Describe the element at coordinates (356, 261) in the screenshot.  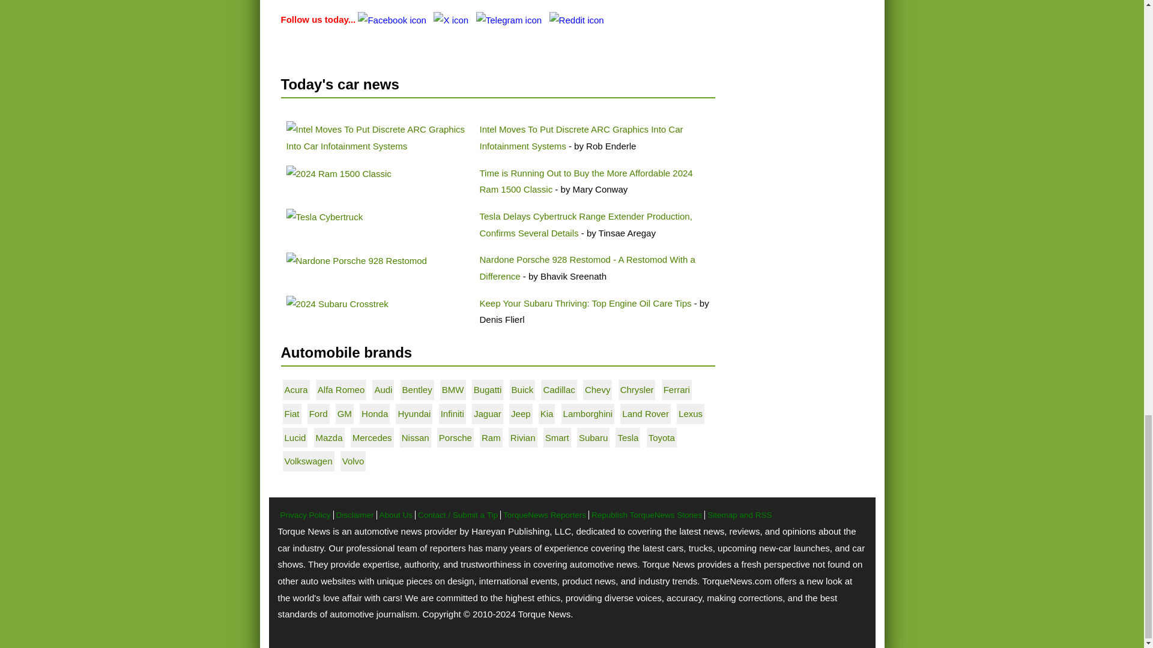
I see `Nardone Porsche 928 Restomod` at that location.